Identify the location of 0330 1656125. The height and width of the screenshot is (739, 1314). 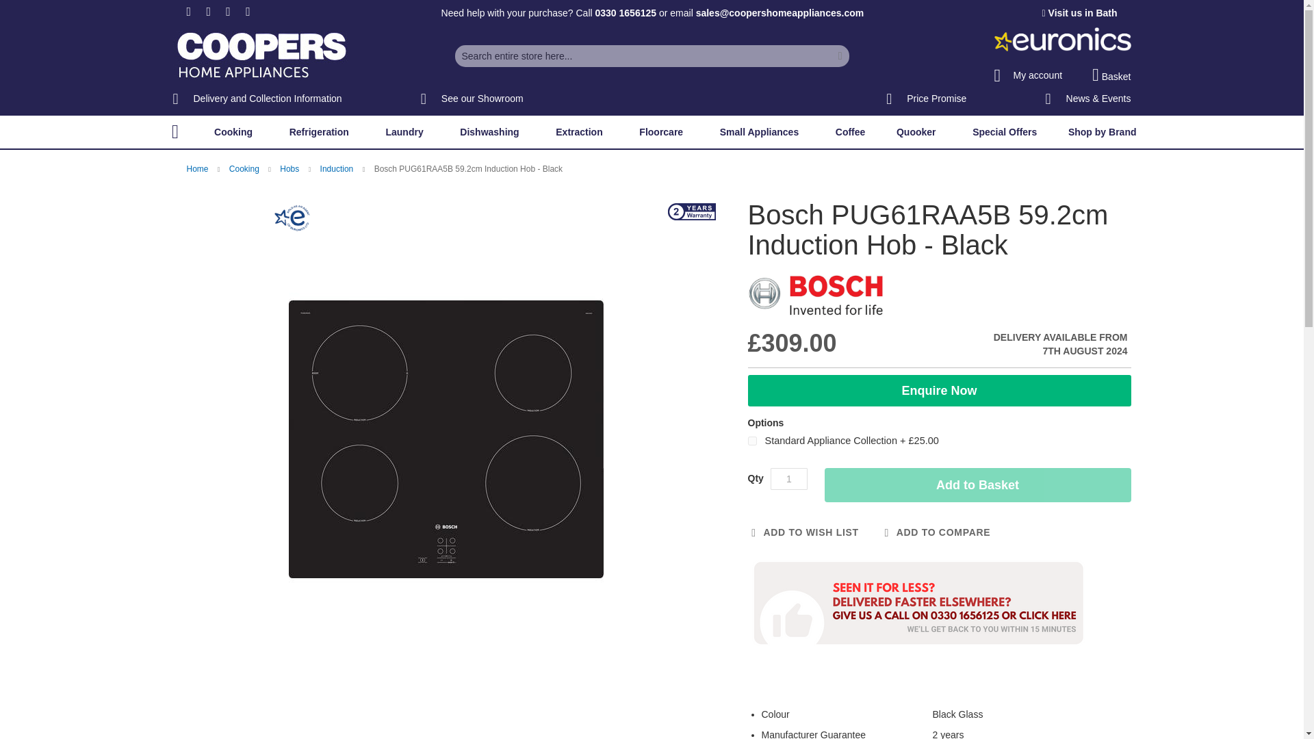
(626, 12).